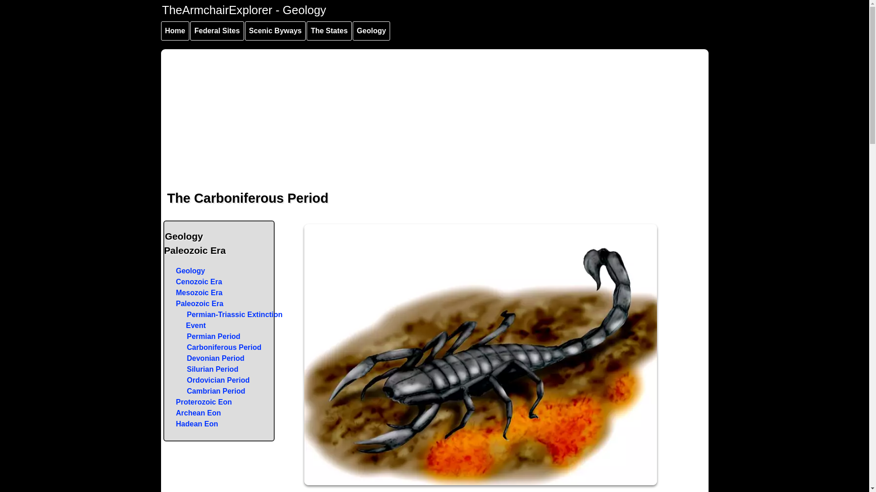 The height and width of the screenshot is (492, 876). What do you see at coordinates (174, 31) in the screenshot?
I see `Home` at bounding box center [174, 31].